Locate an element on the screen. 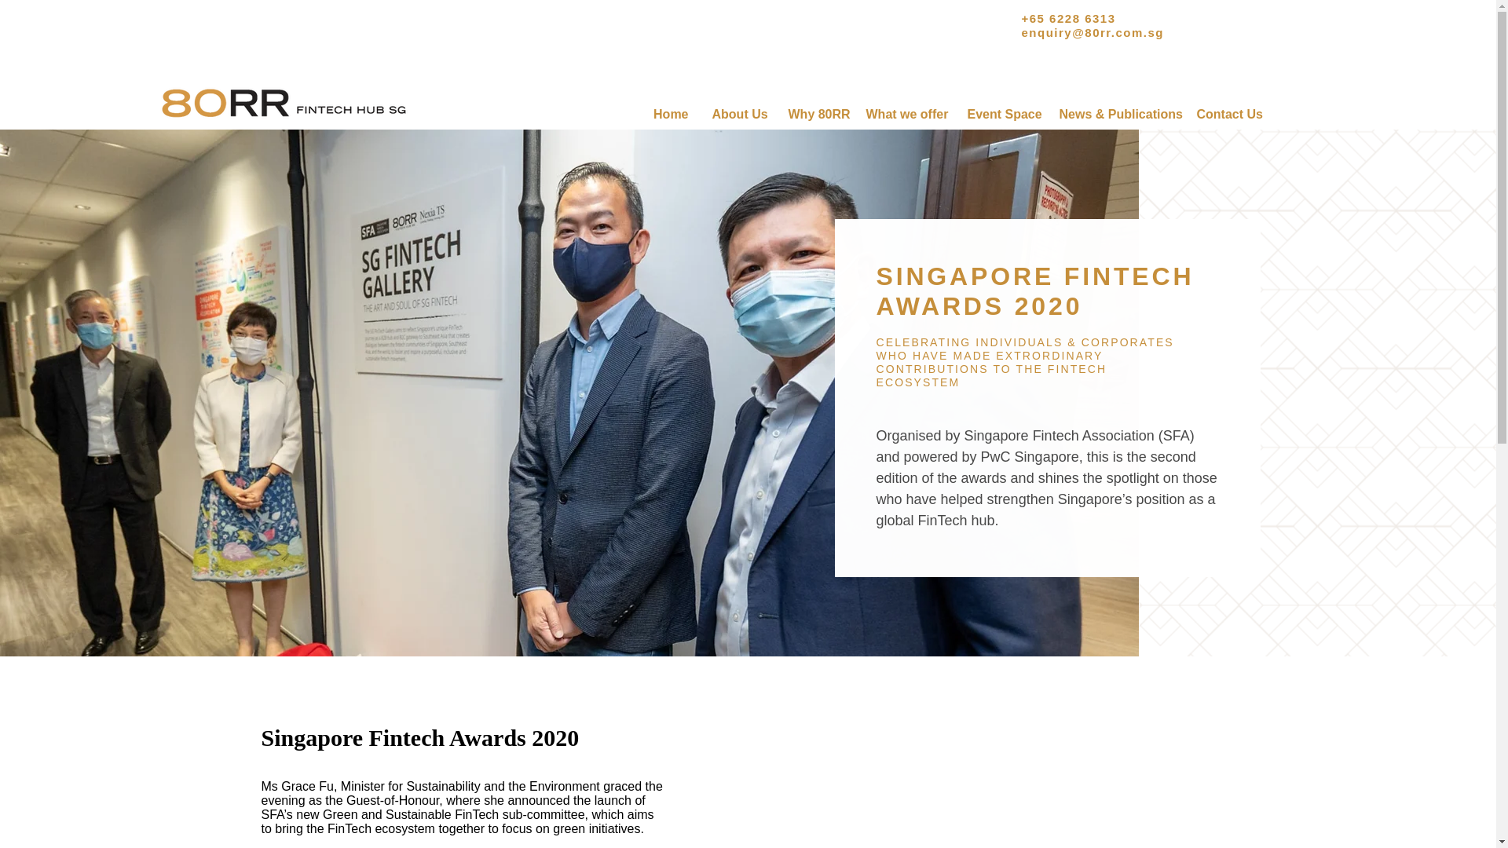 This screenshot has width=1508, height=848. PwC Singapore is located at coordinates (1030, 457).